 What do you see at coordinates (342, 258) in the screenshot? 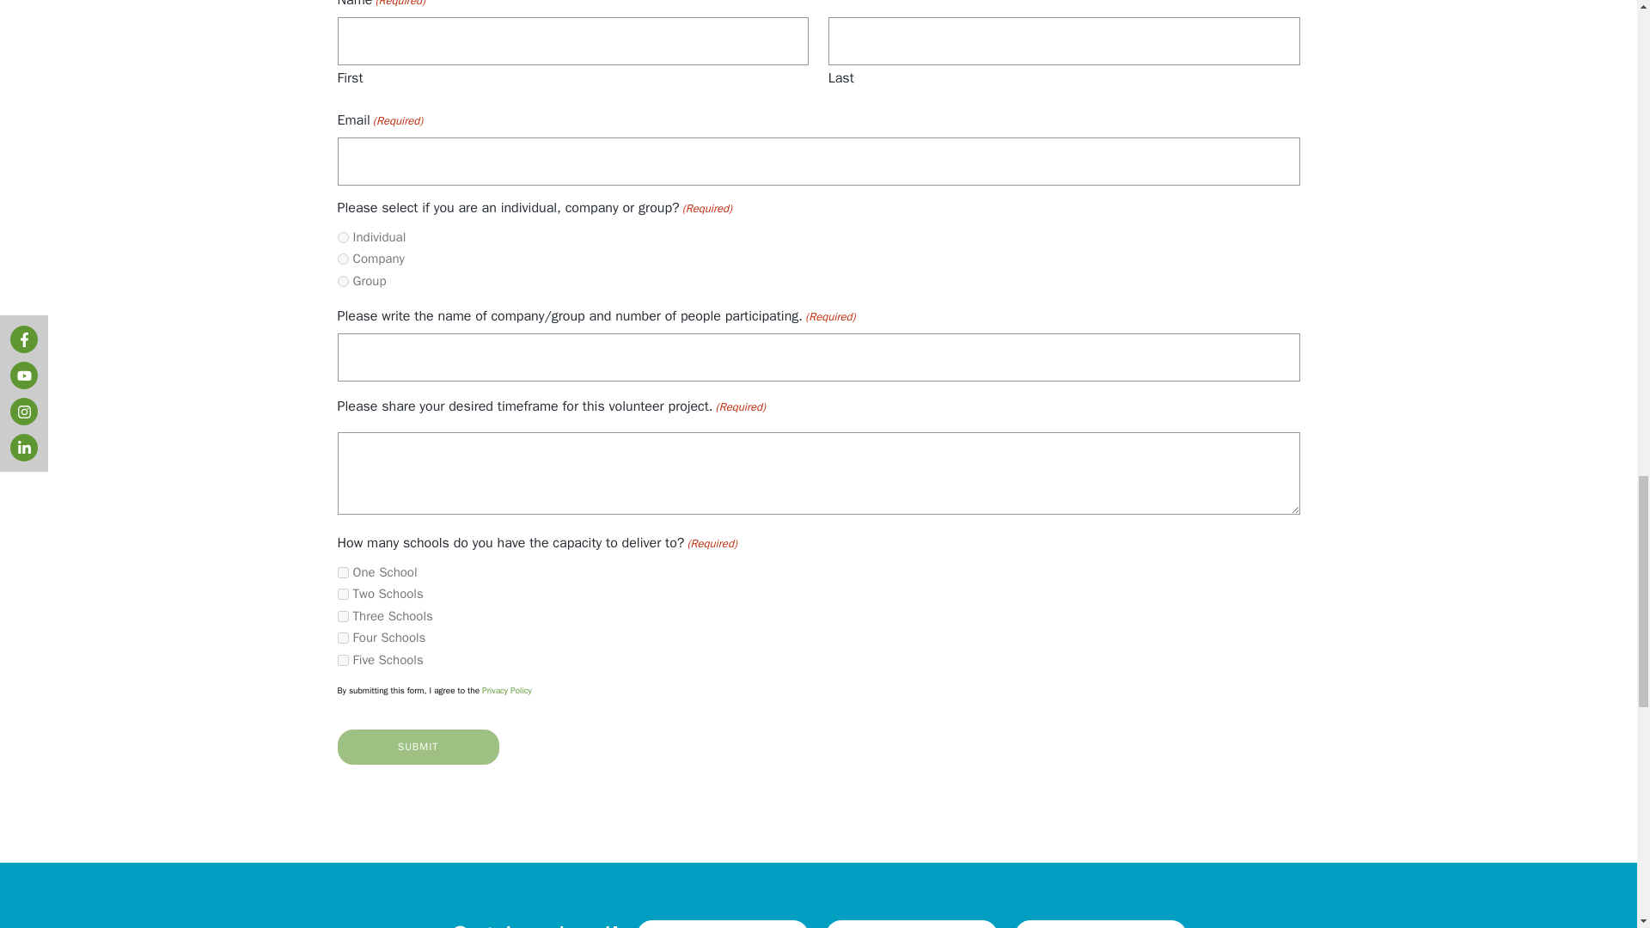
I see `Company` at bounding box center [342, 258].